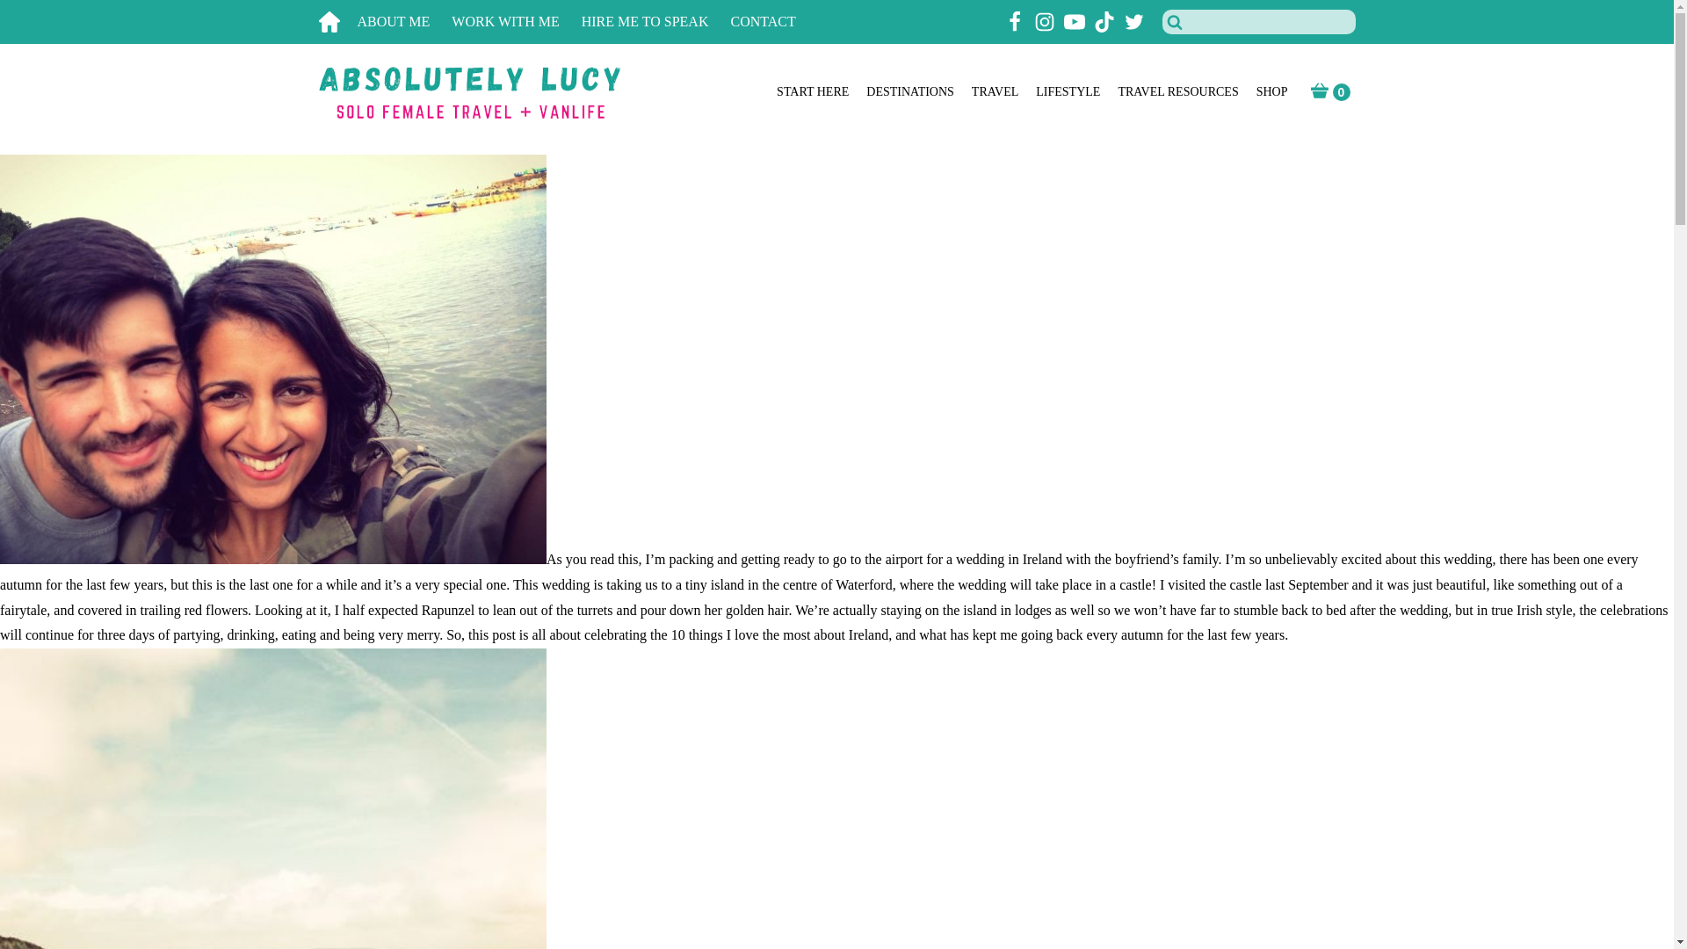 Image resolution: width=1687 pixels, height=949 pixels. Describe the element at coordinates (812, 92) in the screenshot. I see `START HERE` at that location.